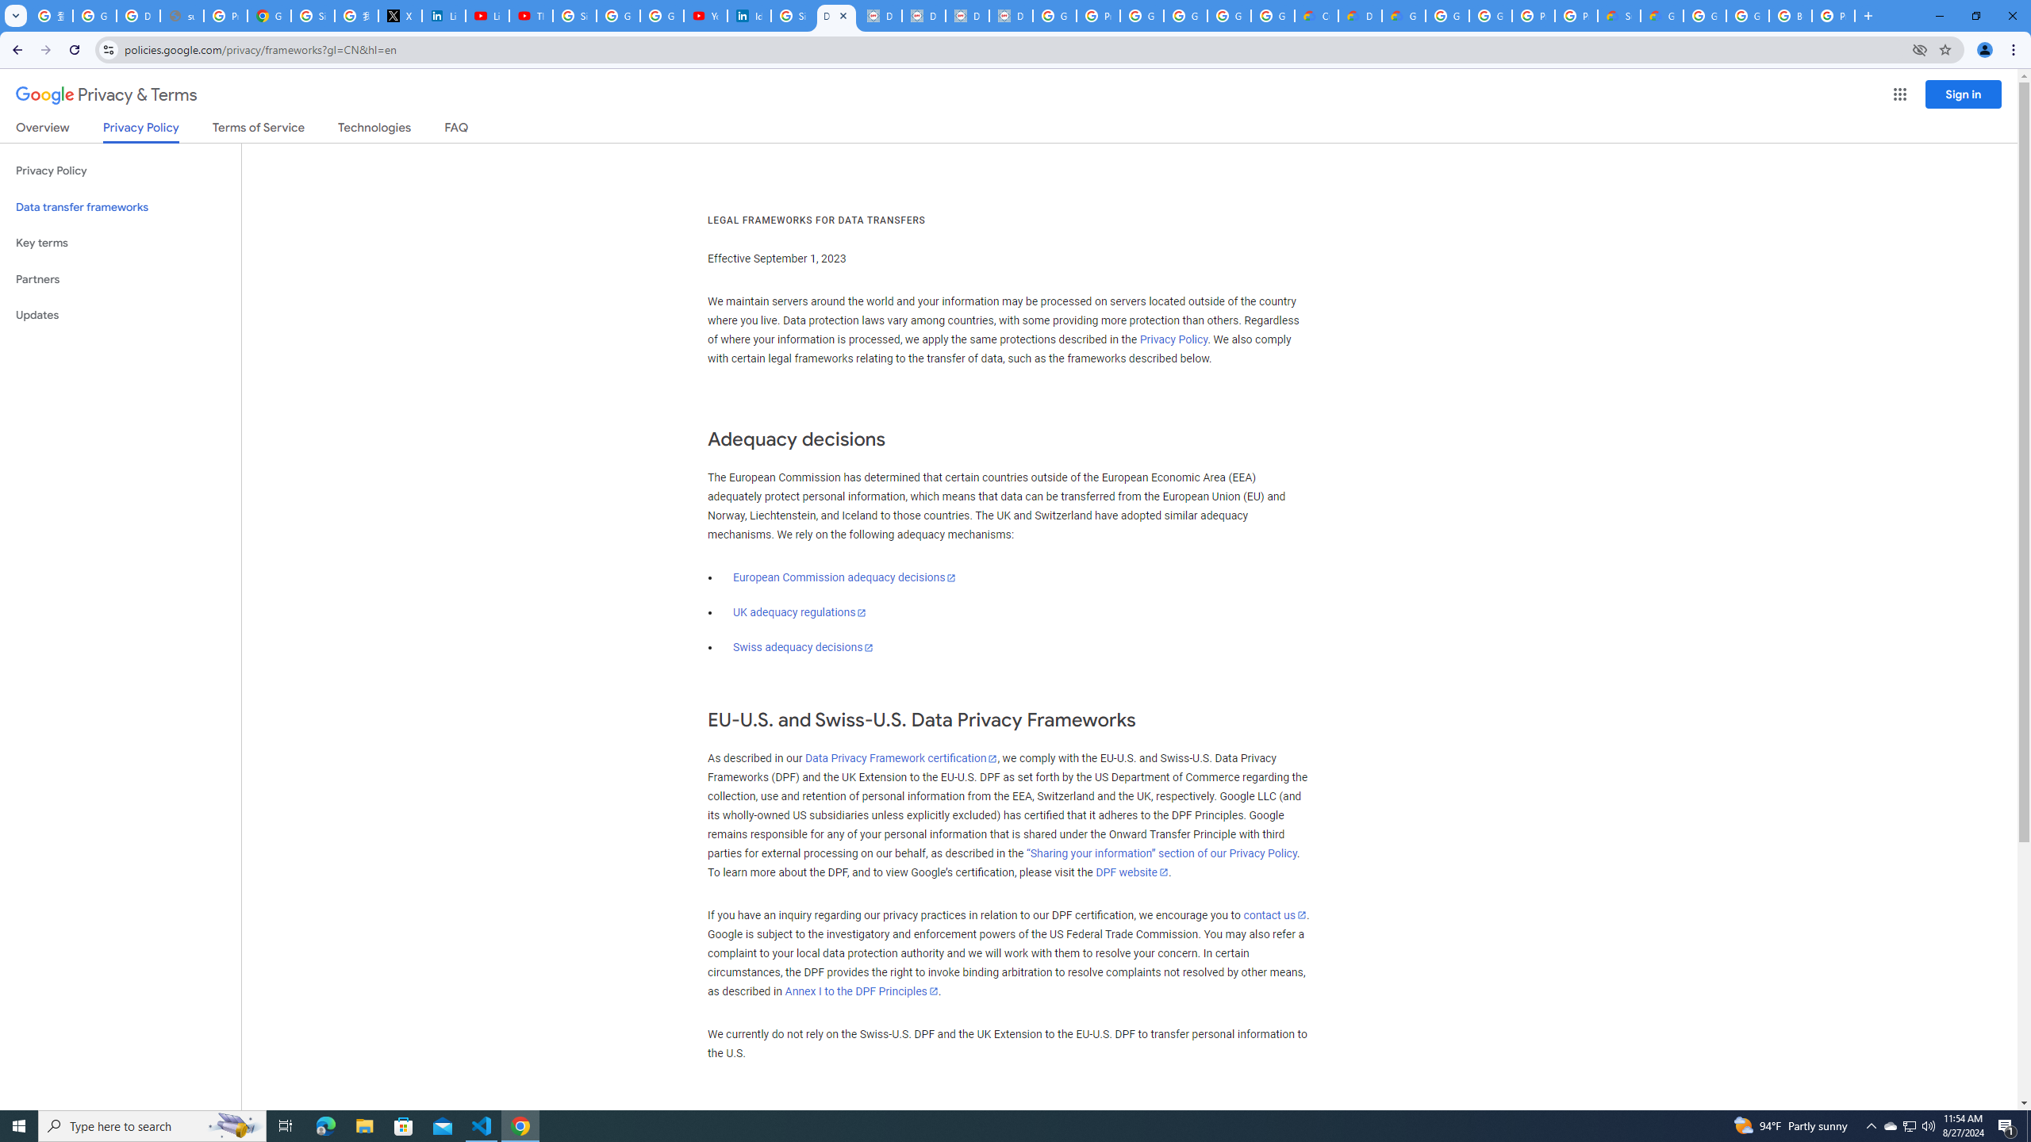  I want to click on Annex I to the DPF Principles, so click(861, 991).